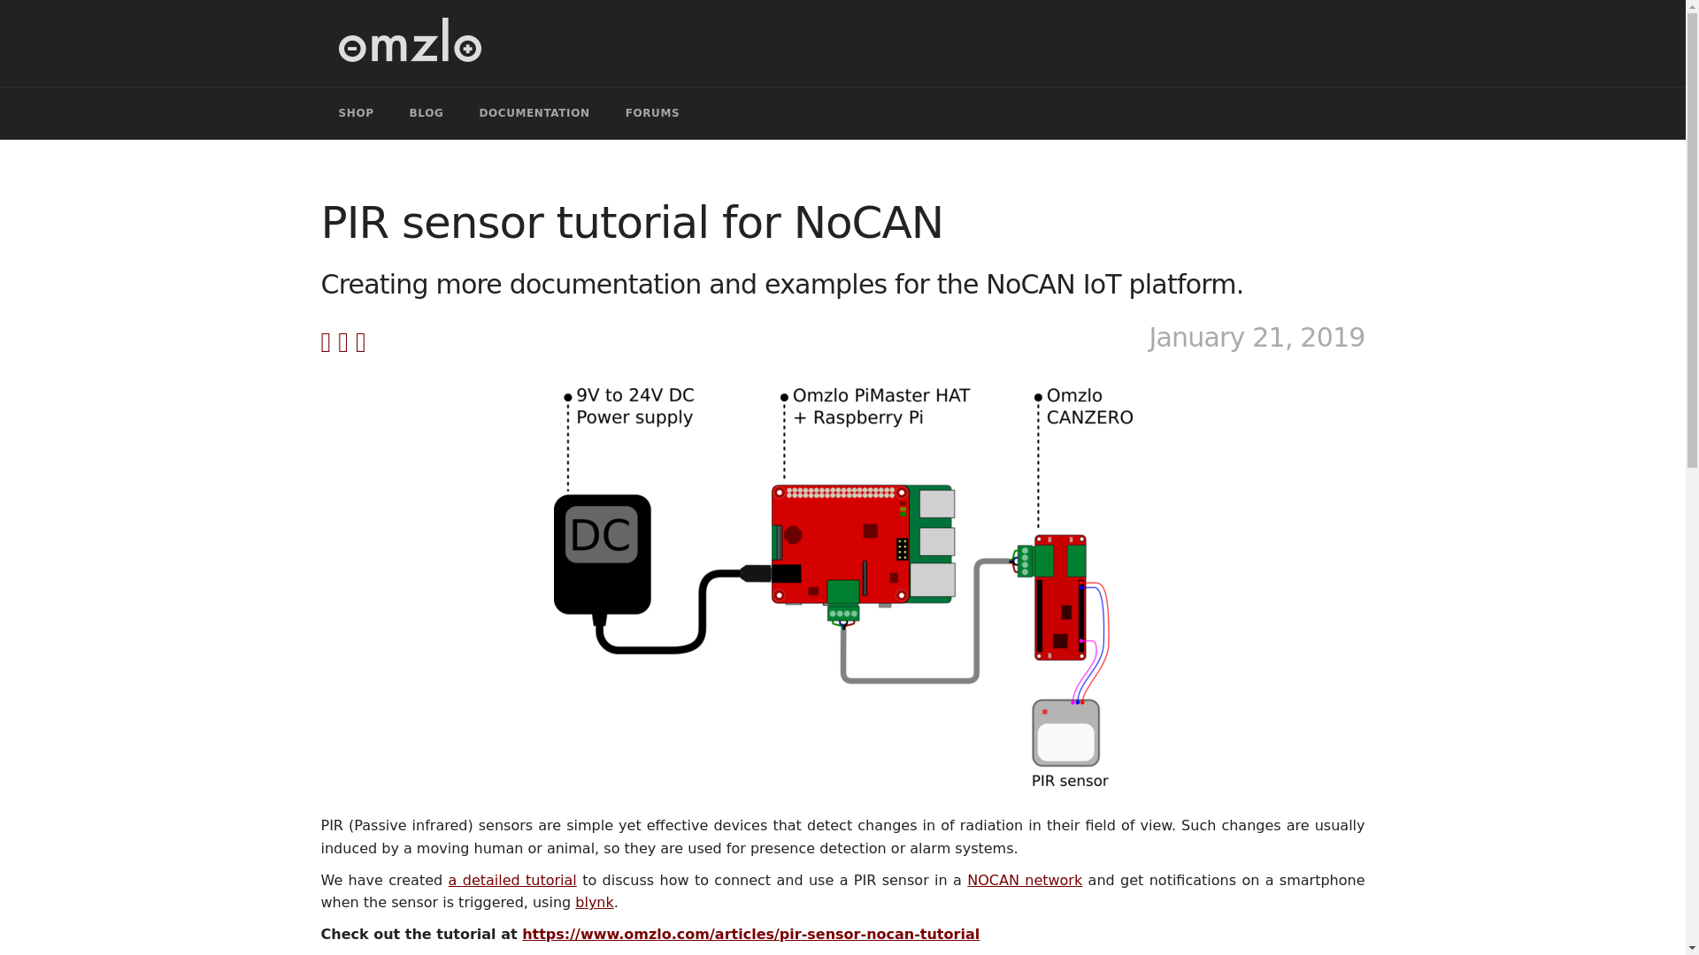  What do you see at coordinates (427, 113) in the screenshot?
I see `BLOG` at bounding box center [427, 113].